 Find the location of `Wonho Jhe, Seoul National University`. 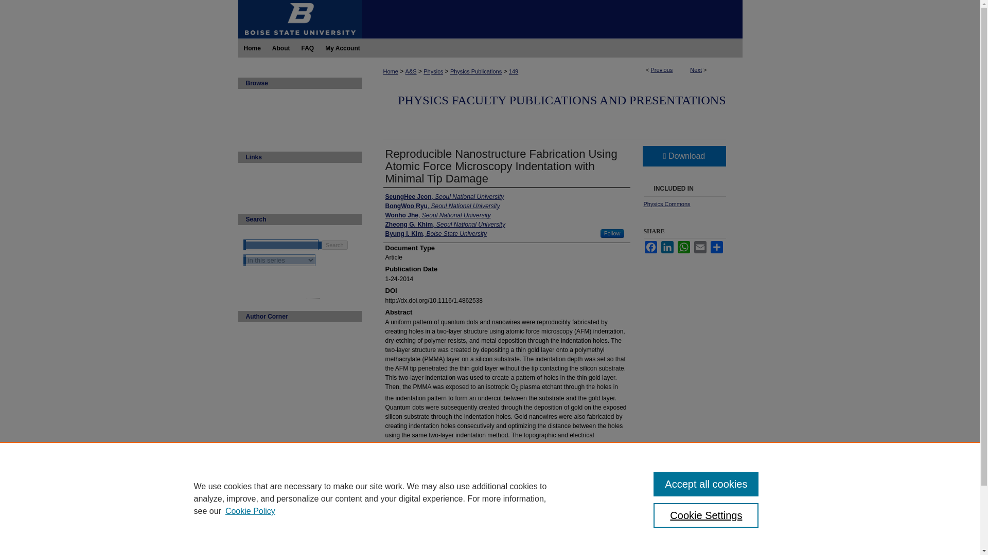

Wonho Jhe, Seoul National University is located at coordinates (437, 215).